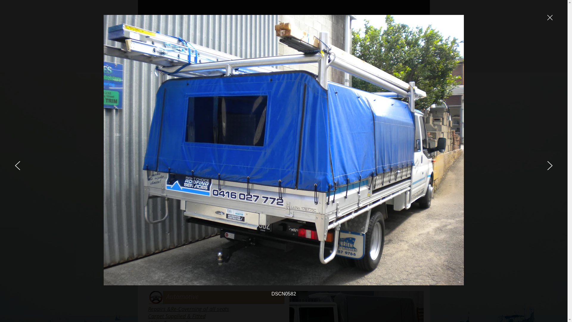  I want to click on Boat Upholstery, so click(167, 242).